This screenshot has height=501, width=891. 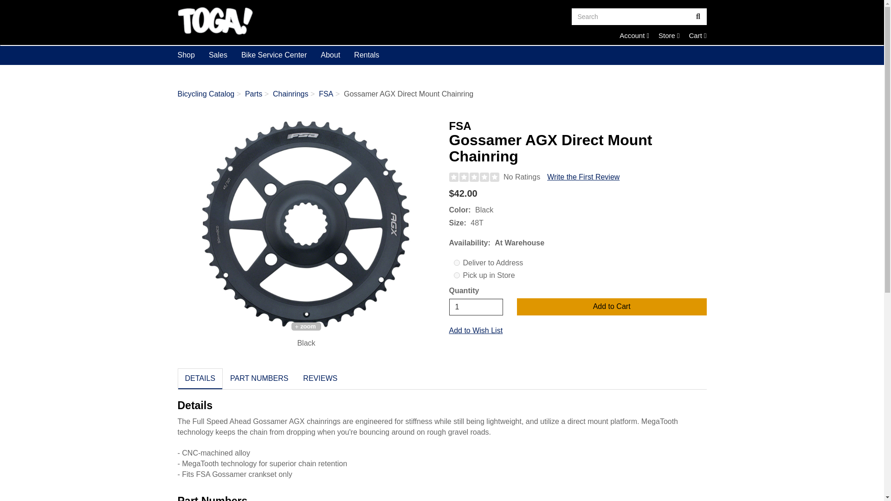 What do you see at coordinates (697, 35) in the screenshot?
I see `Cart` at bounding box center [697, 35].